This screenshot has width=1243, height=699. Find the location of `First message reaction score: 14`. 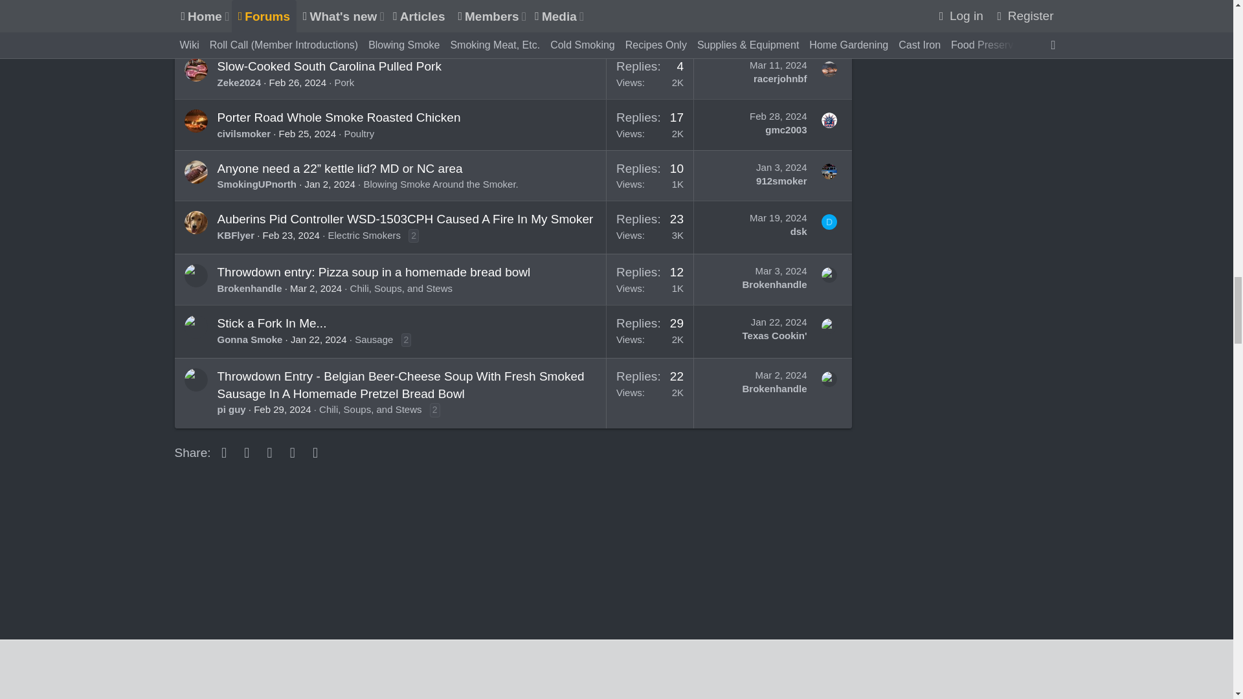

First message reaction score: 14 is located at coordinates (650, 125).